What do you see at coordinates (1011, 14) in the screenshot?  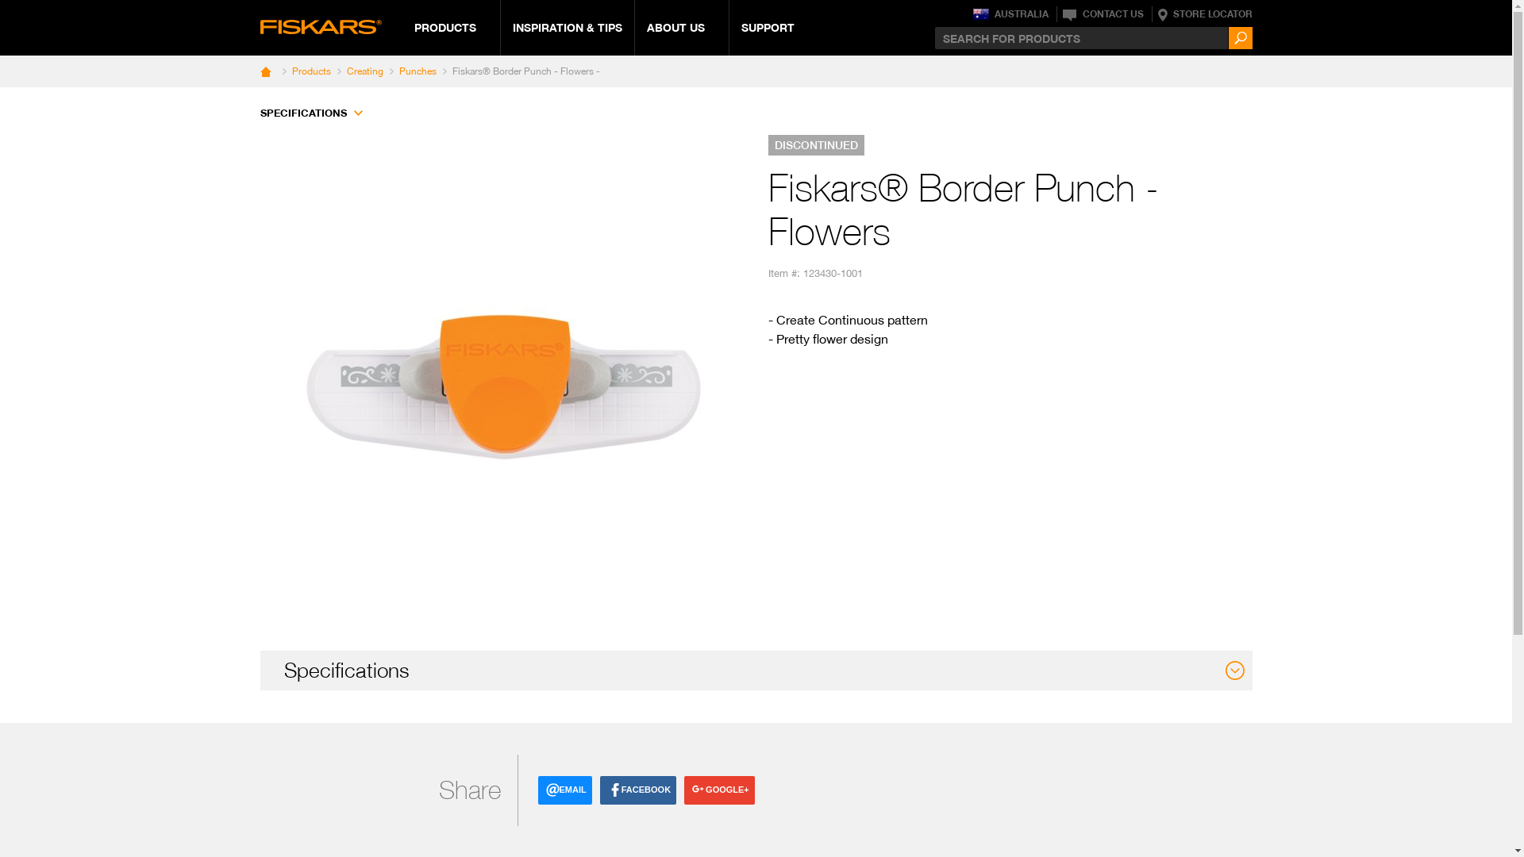 I see `AUSTRALIA` at bounding box center [1011, 14].